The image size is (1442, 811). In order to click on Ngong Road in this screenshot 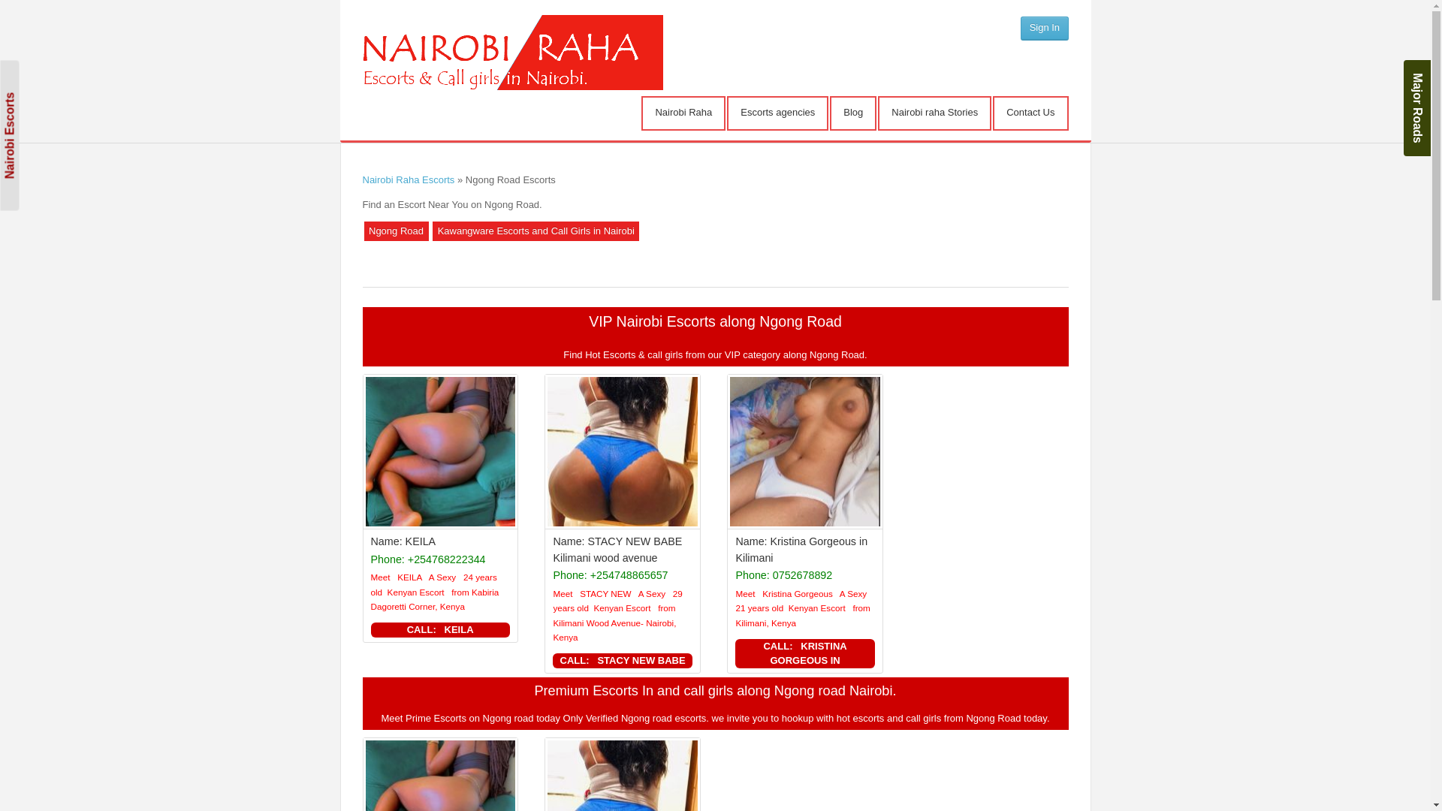, I will do `click(397, 231)`.